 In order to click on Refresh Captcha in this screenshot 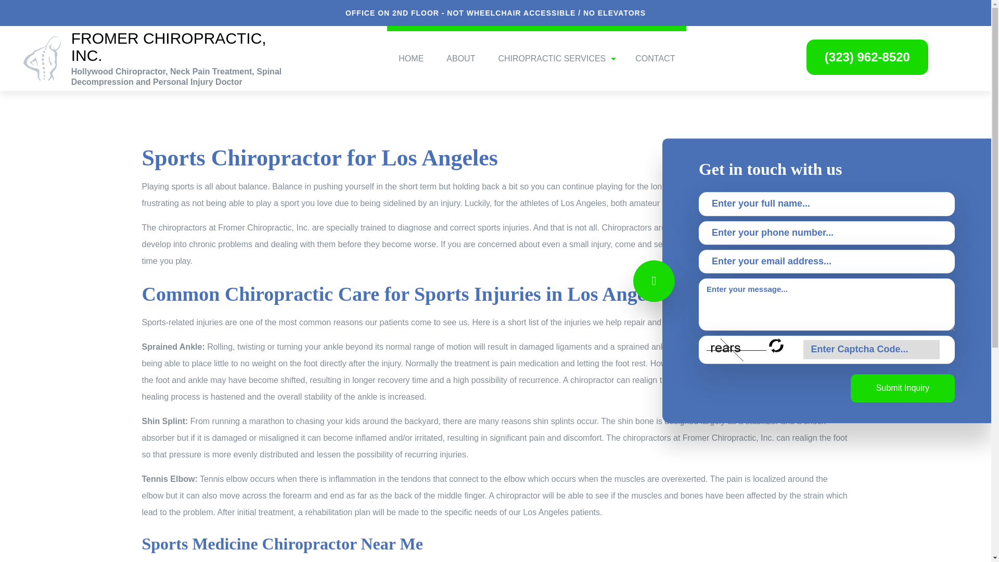, I will do `click(776, 346)`.